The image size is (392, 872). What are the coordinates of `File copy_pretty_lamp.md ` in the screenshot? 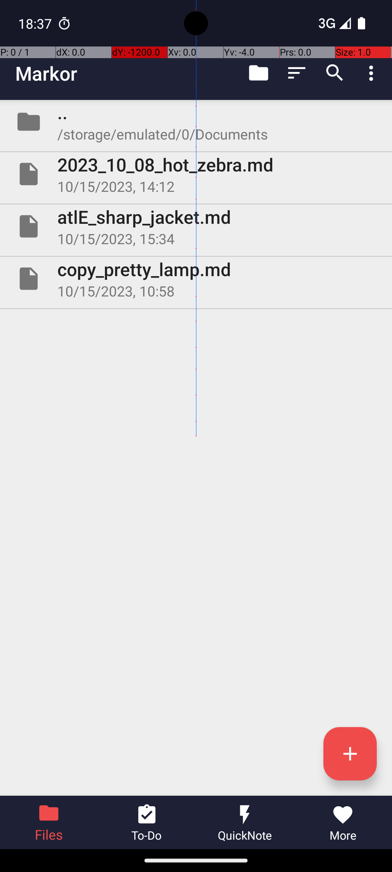 It's located at (196, 278).